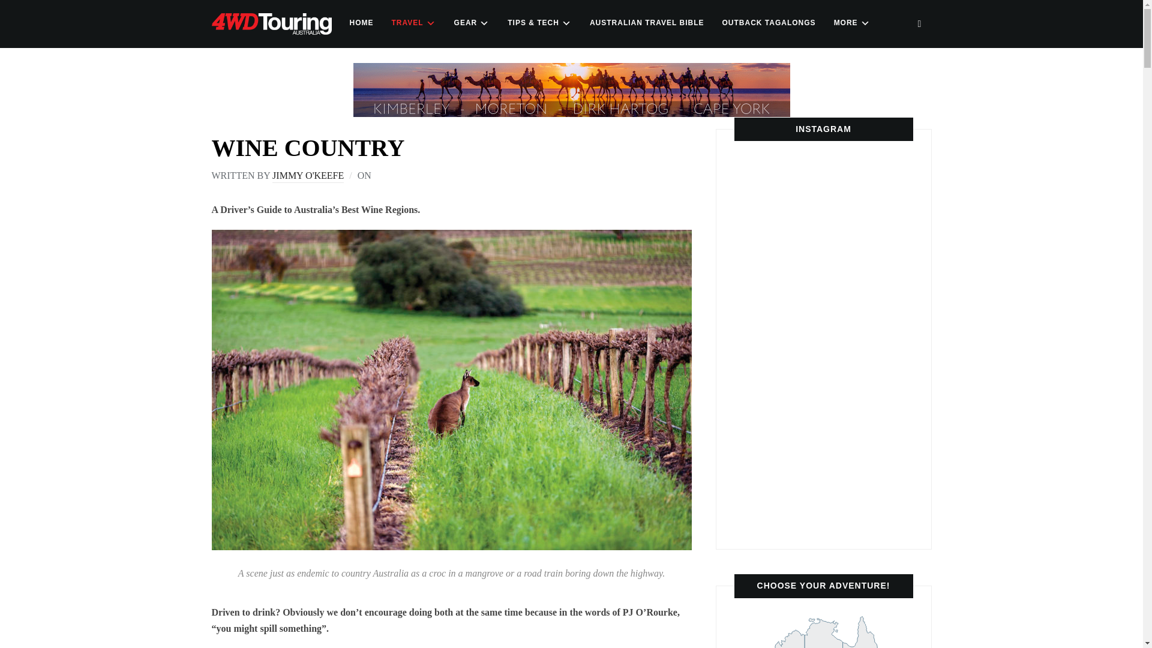 The image size is (1152, 648). Describe the element at coordinates (770, 416) in the screenshot. I see `Sunshine and rainbows` at that location.